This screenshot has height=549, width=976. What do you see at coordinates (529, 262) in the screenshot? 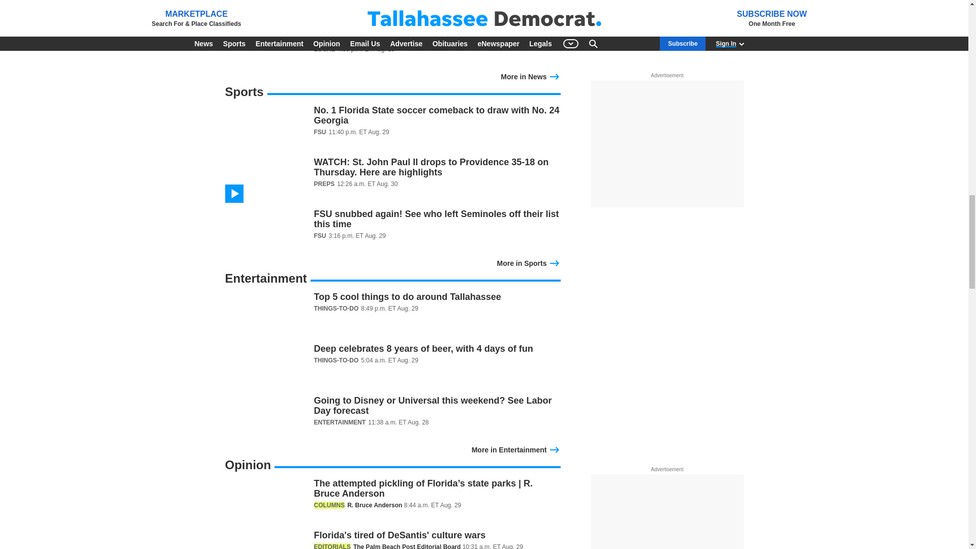
I see `More in Sports` at bounding box center [529, 262].